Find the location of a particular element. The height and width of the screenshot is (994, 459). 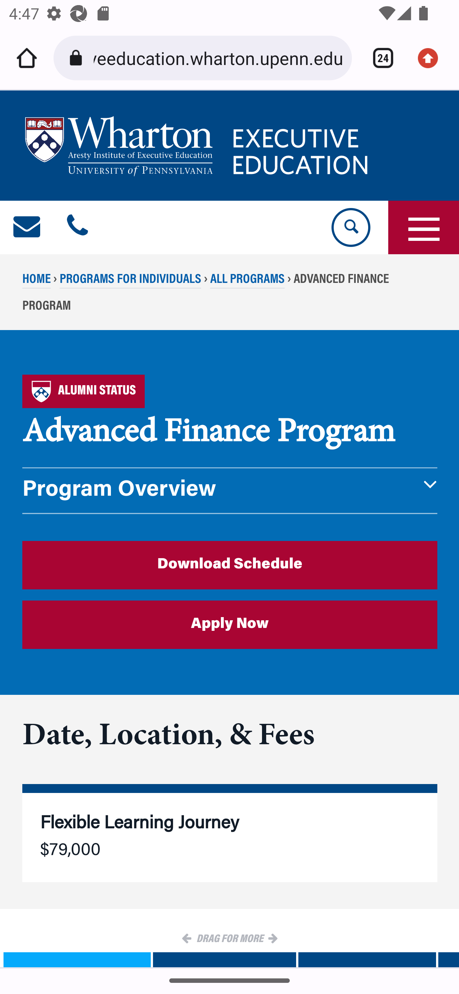

PROGRAMS FOR INDIVIDUALS is located at coordinates (130, 280).